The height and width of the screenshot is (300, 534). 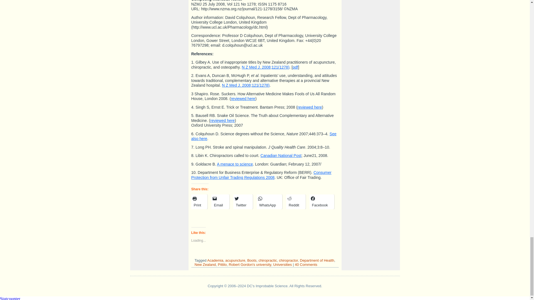 I want to click on Click to share on Reddit, so click(x=295, y=202).